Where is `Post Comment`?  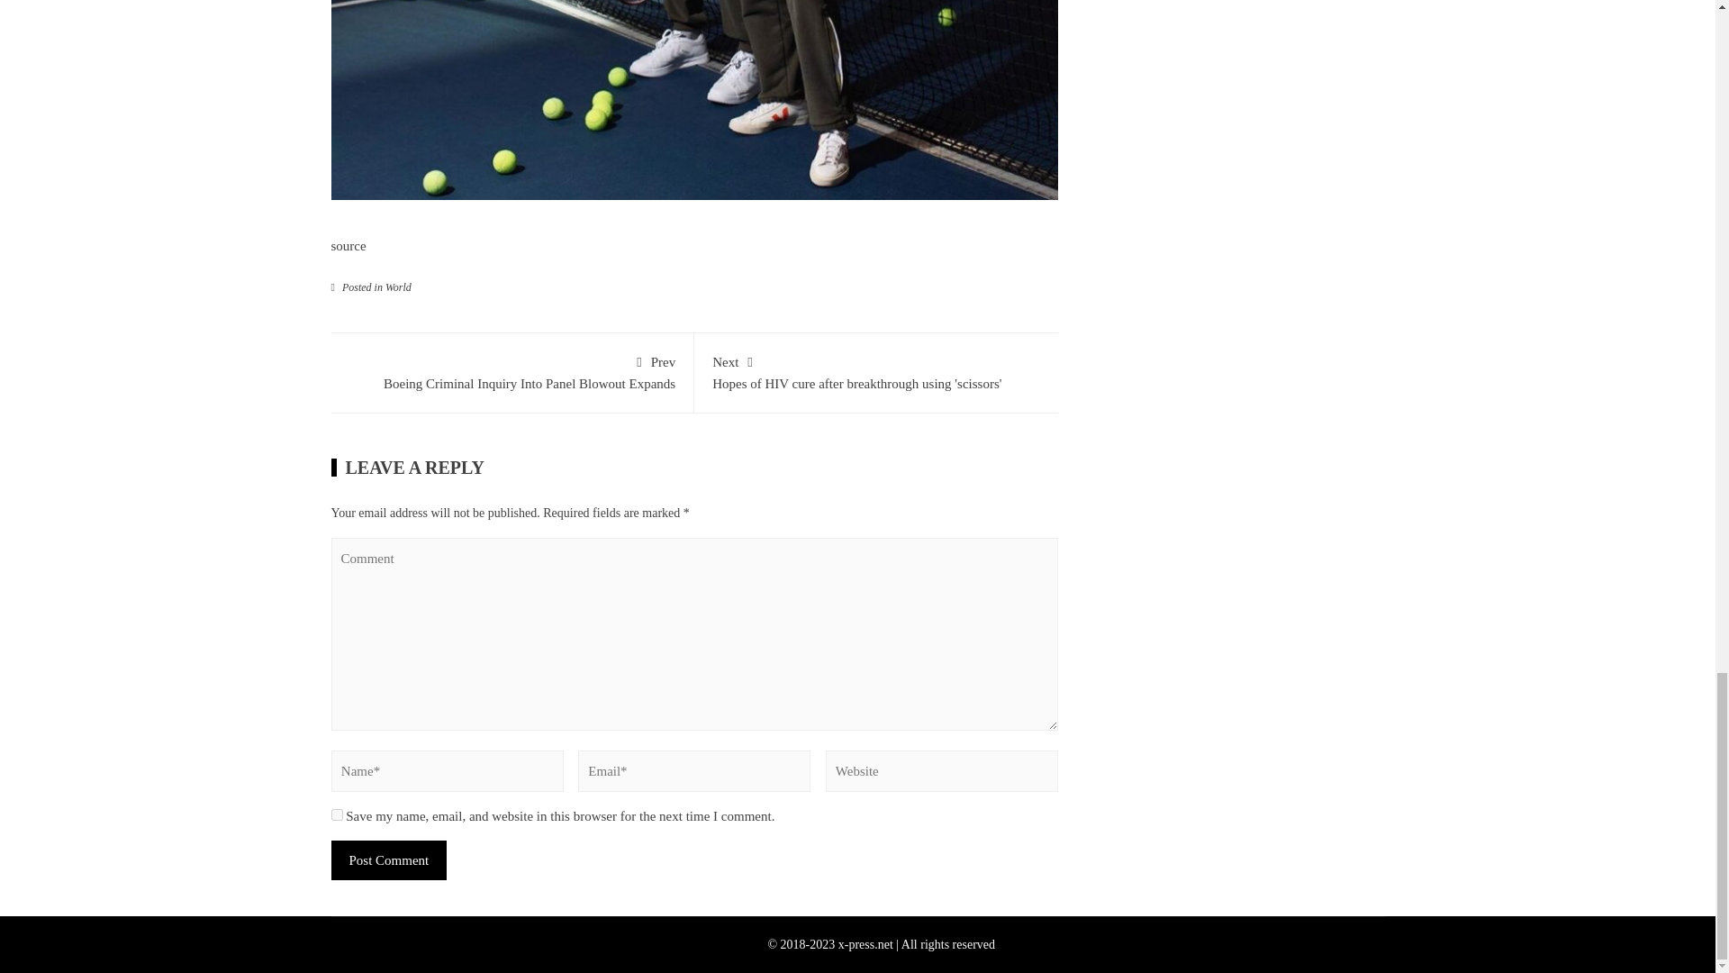
Post Comment is located at coordinates (337, 814).